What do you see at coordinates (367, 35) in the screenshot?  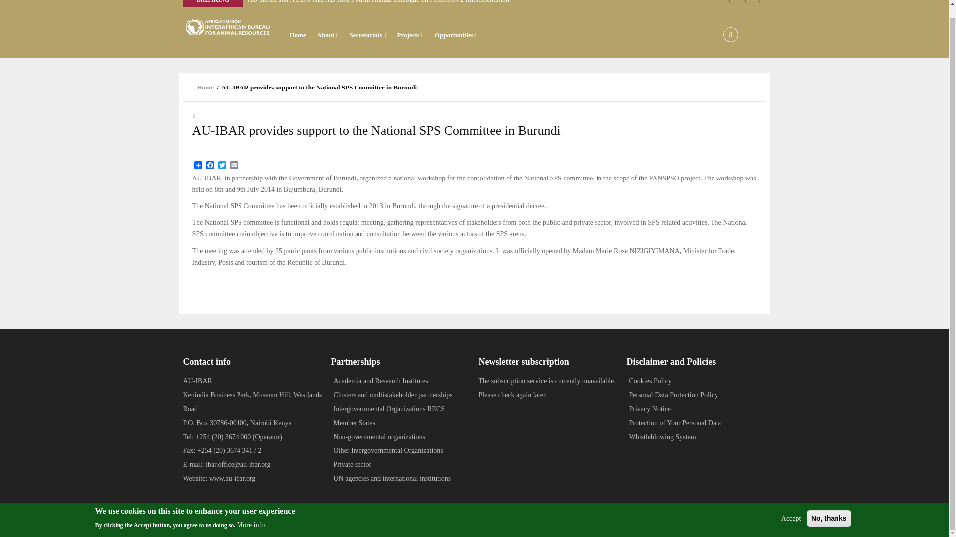 I see `Secretariats` at bounding box center [367, 35].